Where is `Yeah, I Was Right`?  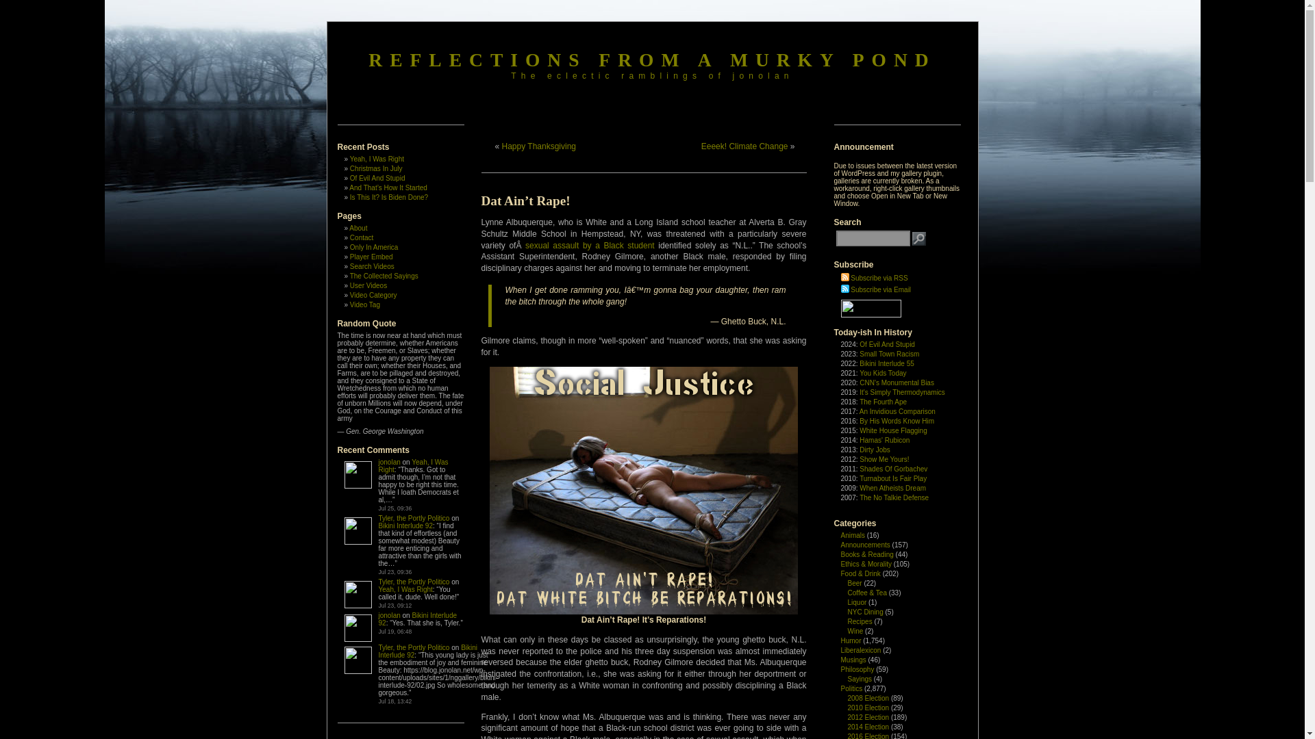
Yeah, I Was Right is located at coordinates (413, 465).